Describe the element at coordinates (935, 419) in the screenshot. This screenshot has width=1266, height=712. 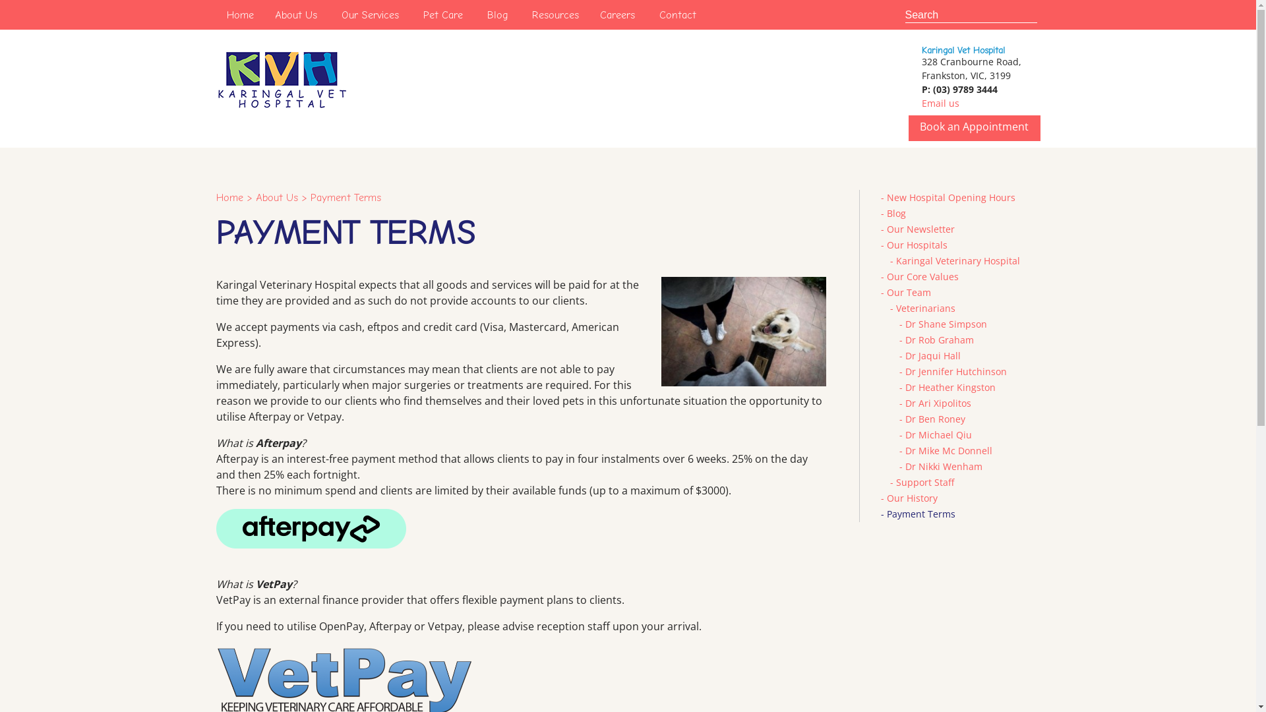
I see `Dr Ben Roney` at that location.